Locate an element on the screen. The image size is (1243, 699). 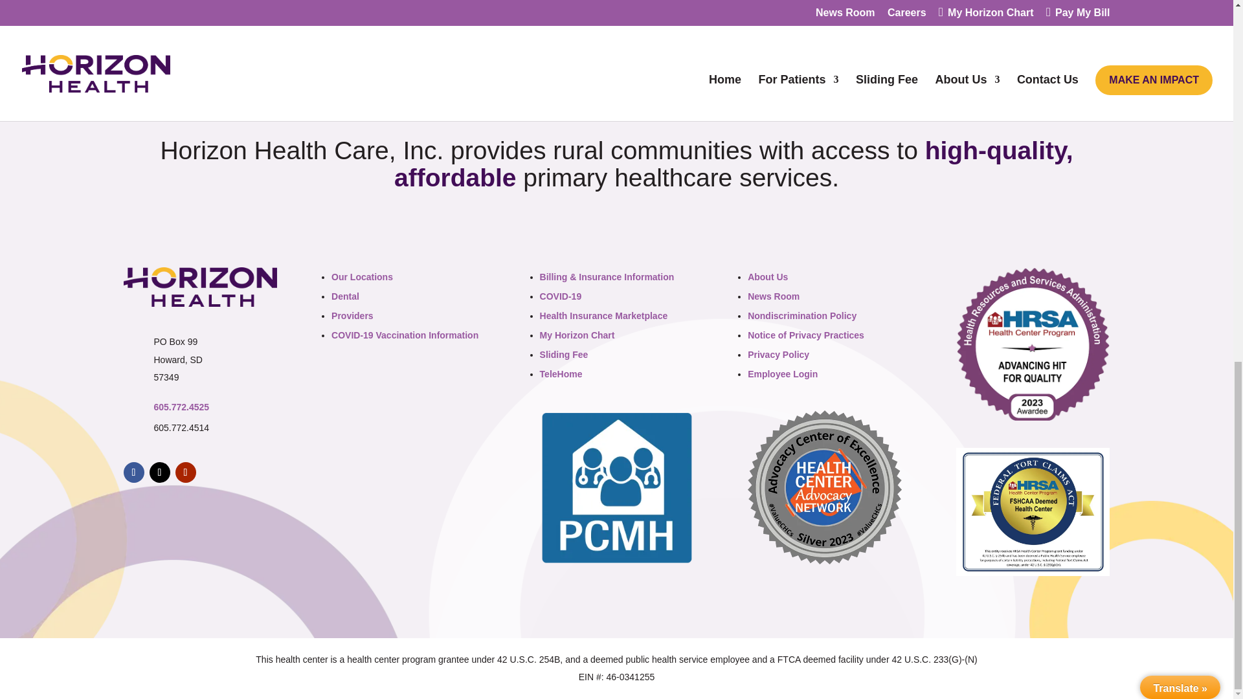
Follow on Youtube is located at coordinates (185, 472).